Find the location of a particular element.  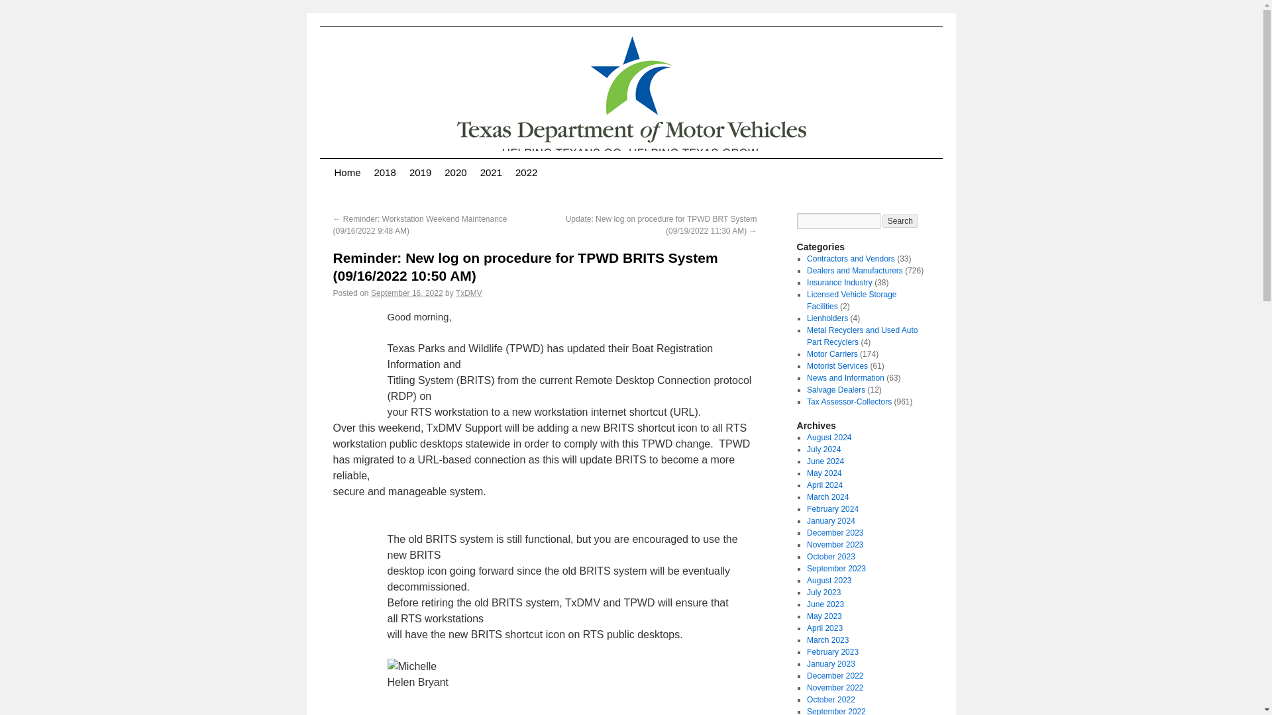

Metal Recyclers and Used Auto Part Recyclers is located at coordinates (861, 336).